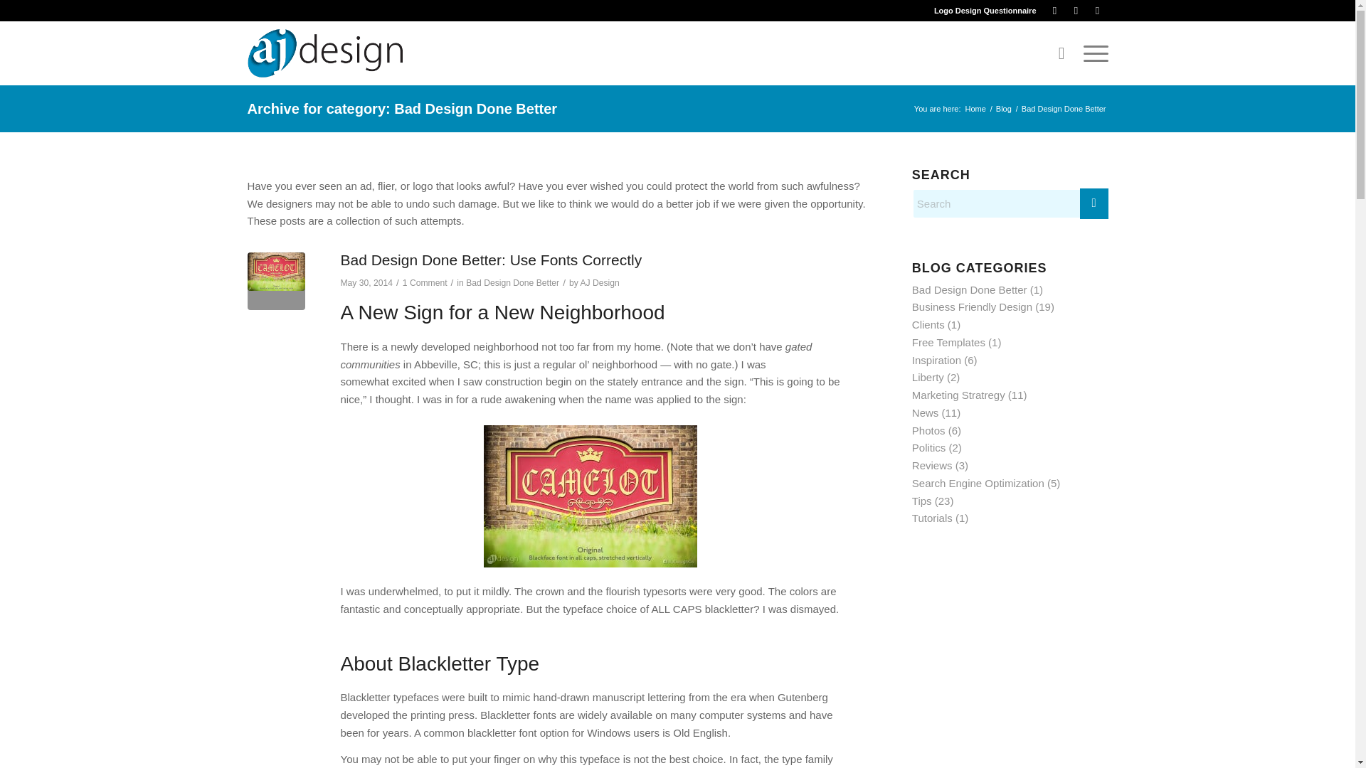 Image resolution: width=1366 pixels, height=768 pixels. I want to click on Blog, so click(1003, 108).